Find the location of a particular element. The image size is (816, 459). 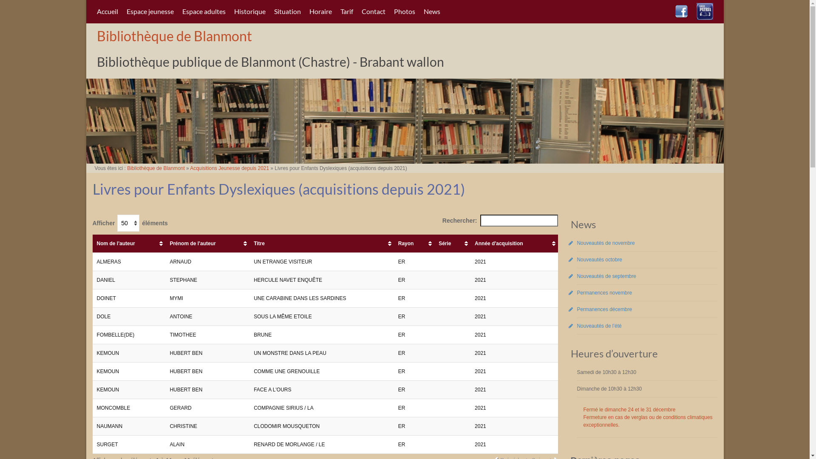

Situation is located at coordinates (287, 11).